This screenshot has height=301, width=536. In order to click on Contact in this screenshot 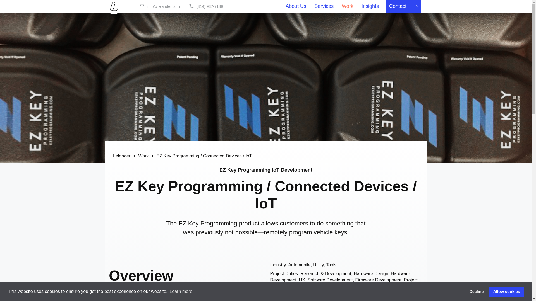, I will do `click(398, 6)`.